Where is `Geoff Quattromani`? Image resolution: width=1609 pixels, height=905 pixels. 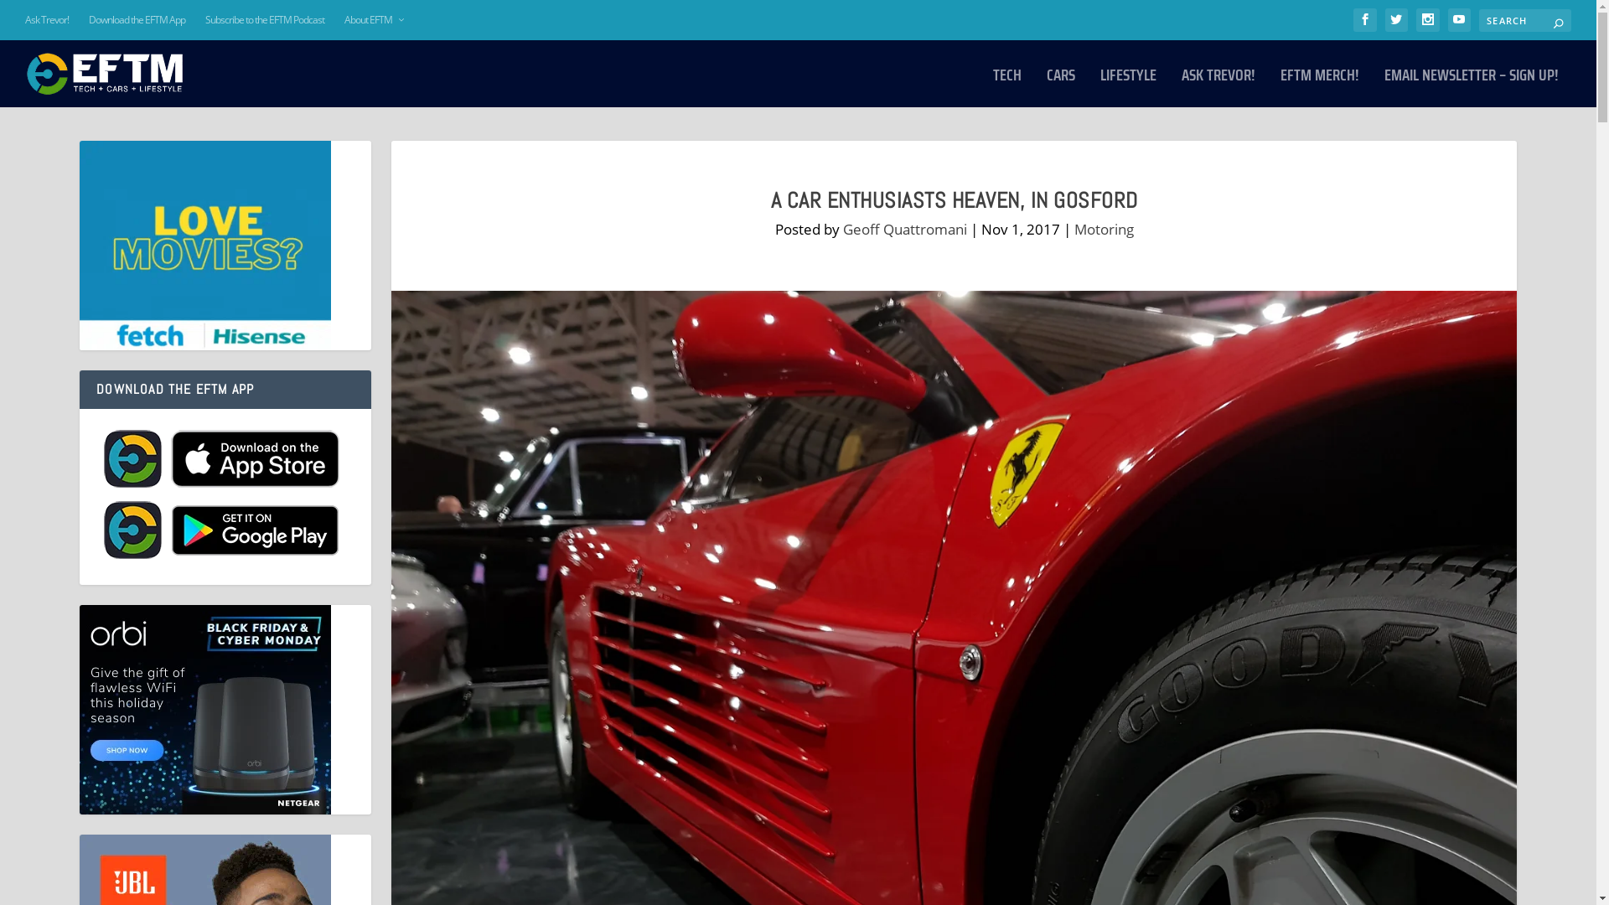
Geoff Quattromani is located at coordinates (905, 230).